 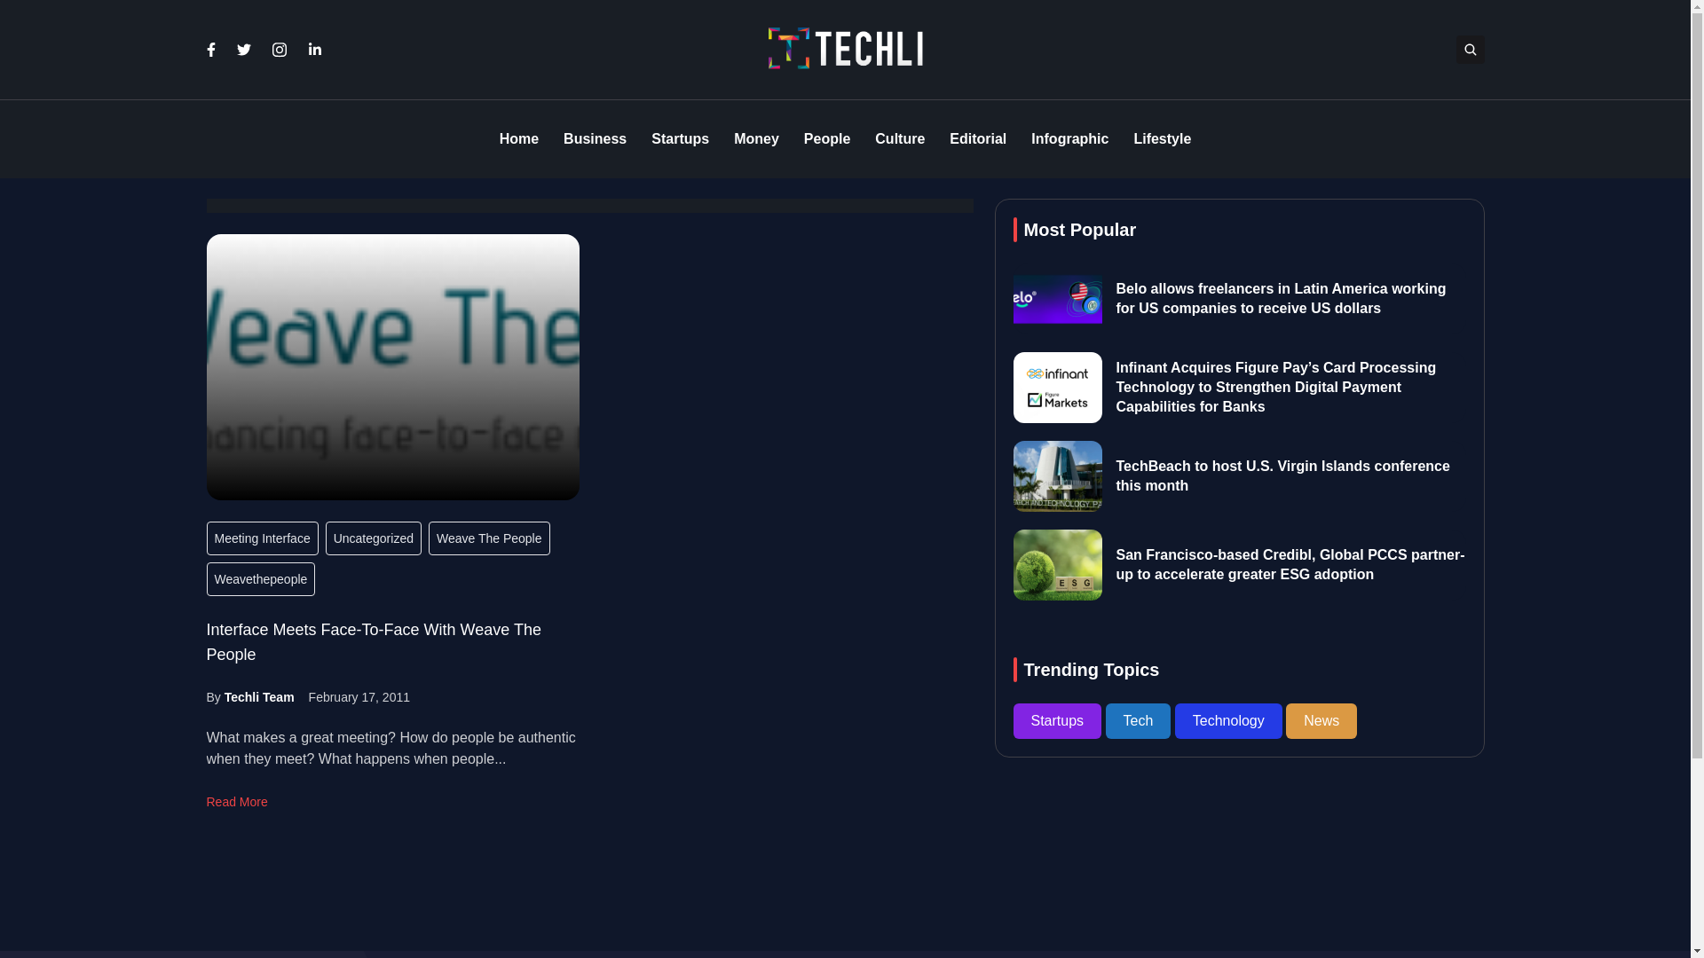 I want to click on Money, so click(x=756, y=139).